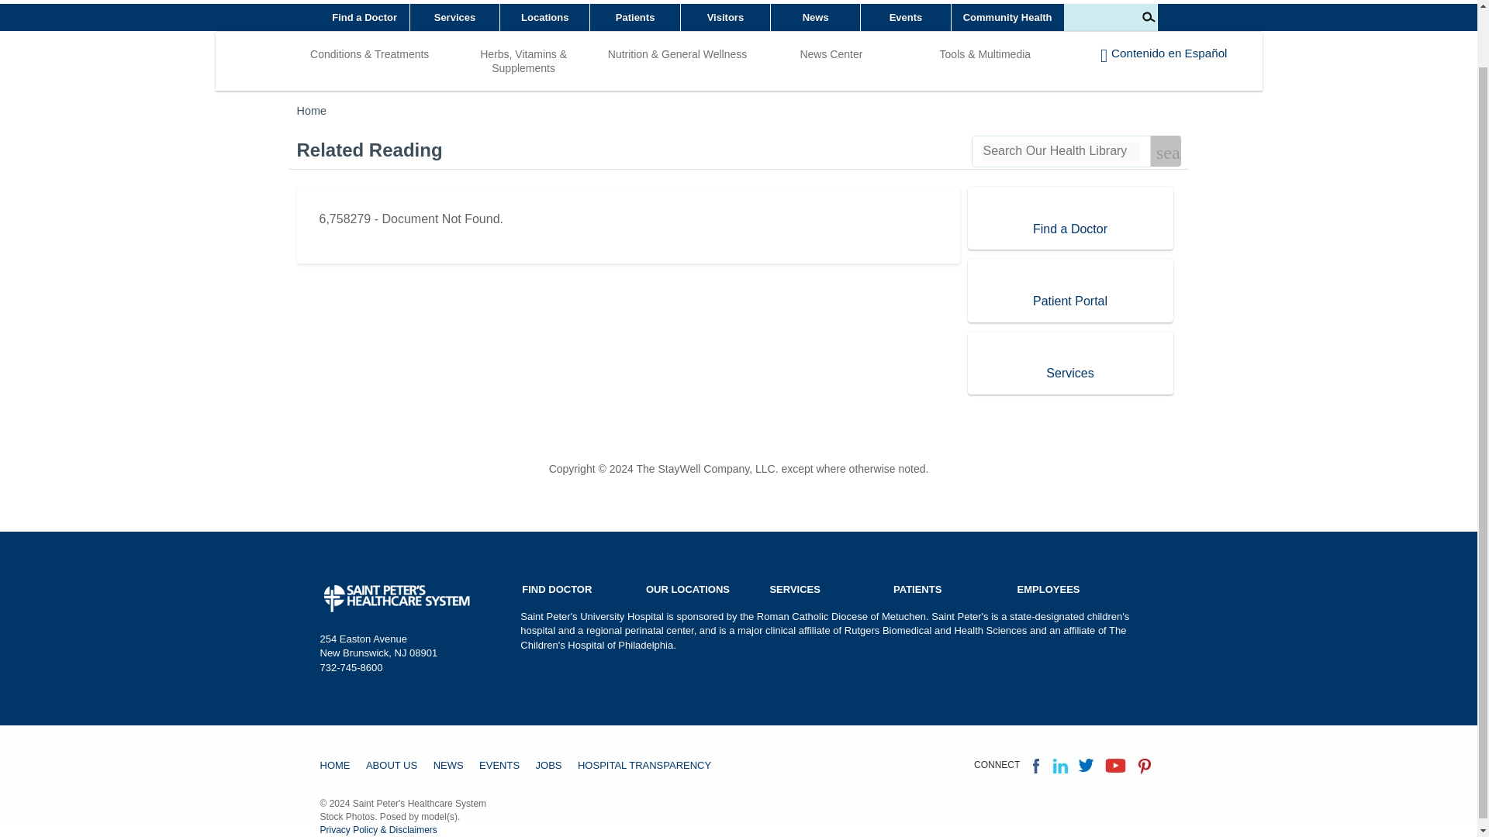 The height and width of the screenshot is (837, 1489). Describe the element at coordinates (455, 17) in the screenshot. I see `Find a Doctor` at that location.